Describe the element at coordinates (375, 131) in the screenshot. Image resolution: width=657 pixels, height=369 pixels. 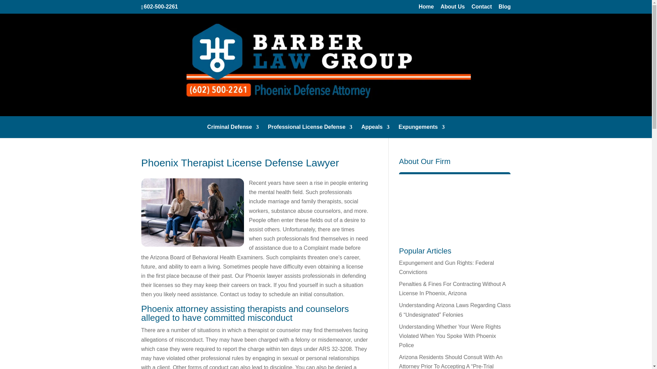
I see `Appeals` at that location.